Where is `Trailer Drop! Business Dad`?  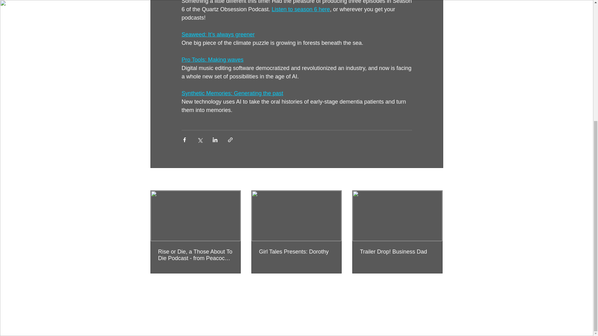 Trailer Drop! Business Dad is located at coordinates (397, 252).